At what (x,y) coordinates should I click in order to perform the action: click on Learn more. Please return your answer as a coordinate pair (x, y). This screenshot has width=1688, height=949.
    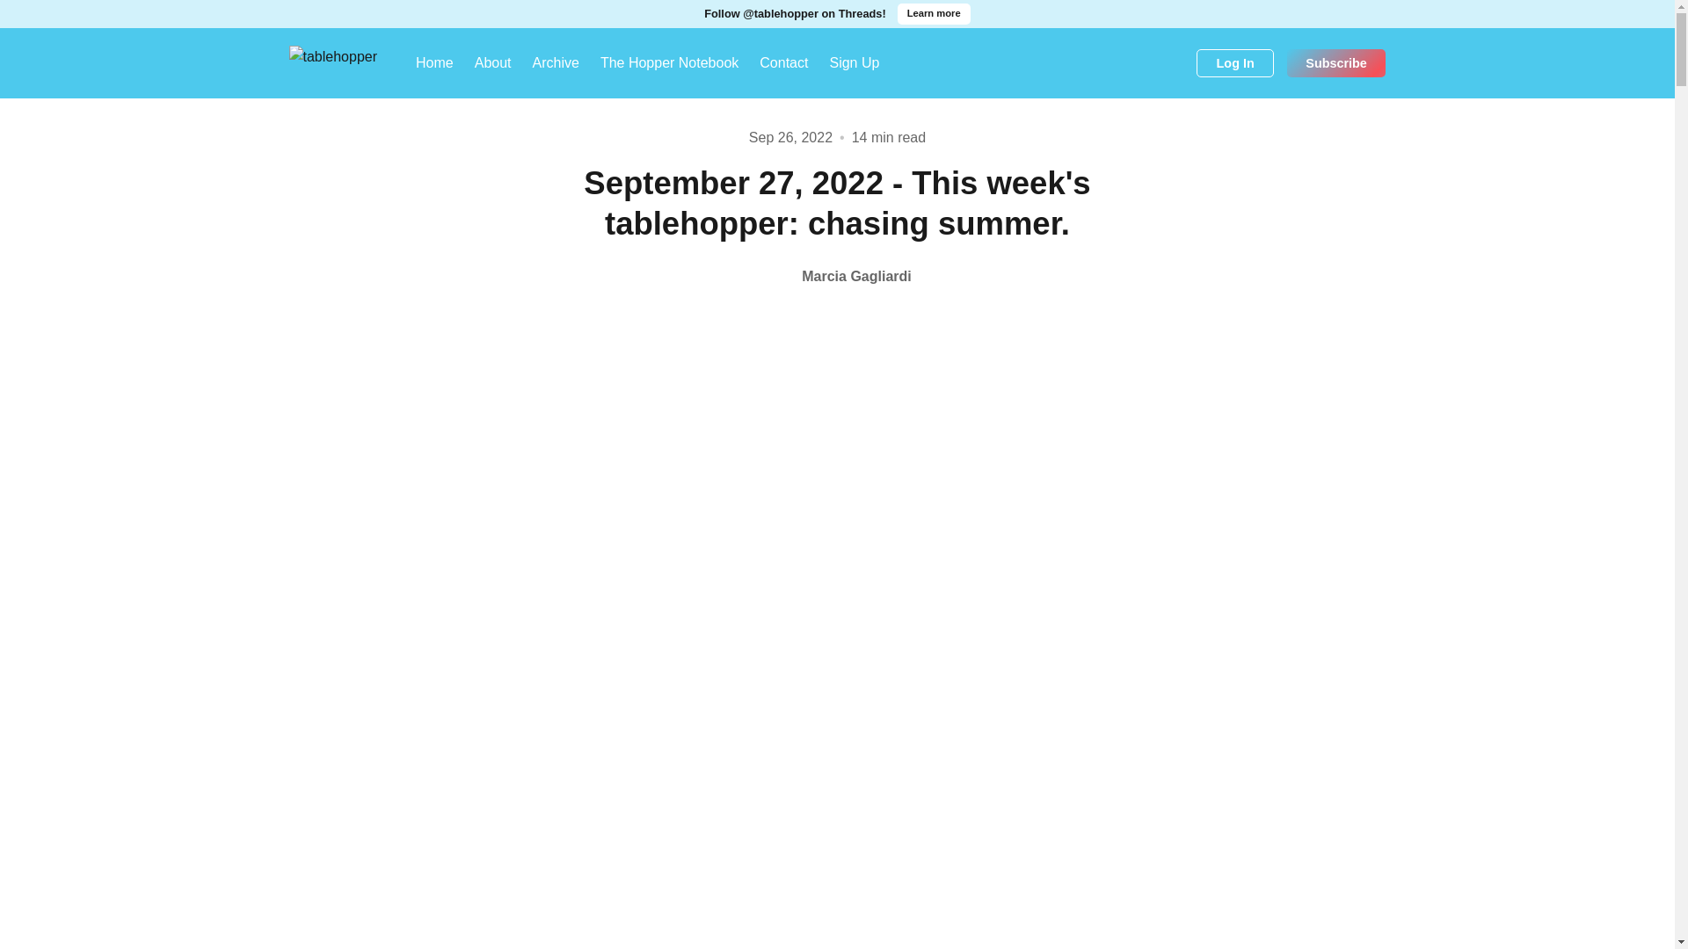
    Looking at the image, I should click on (934, 14).